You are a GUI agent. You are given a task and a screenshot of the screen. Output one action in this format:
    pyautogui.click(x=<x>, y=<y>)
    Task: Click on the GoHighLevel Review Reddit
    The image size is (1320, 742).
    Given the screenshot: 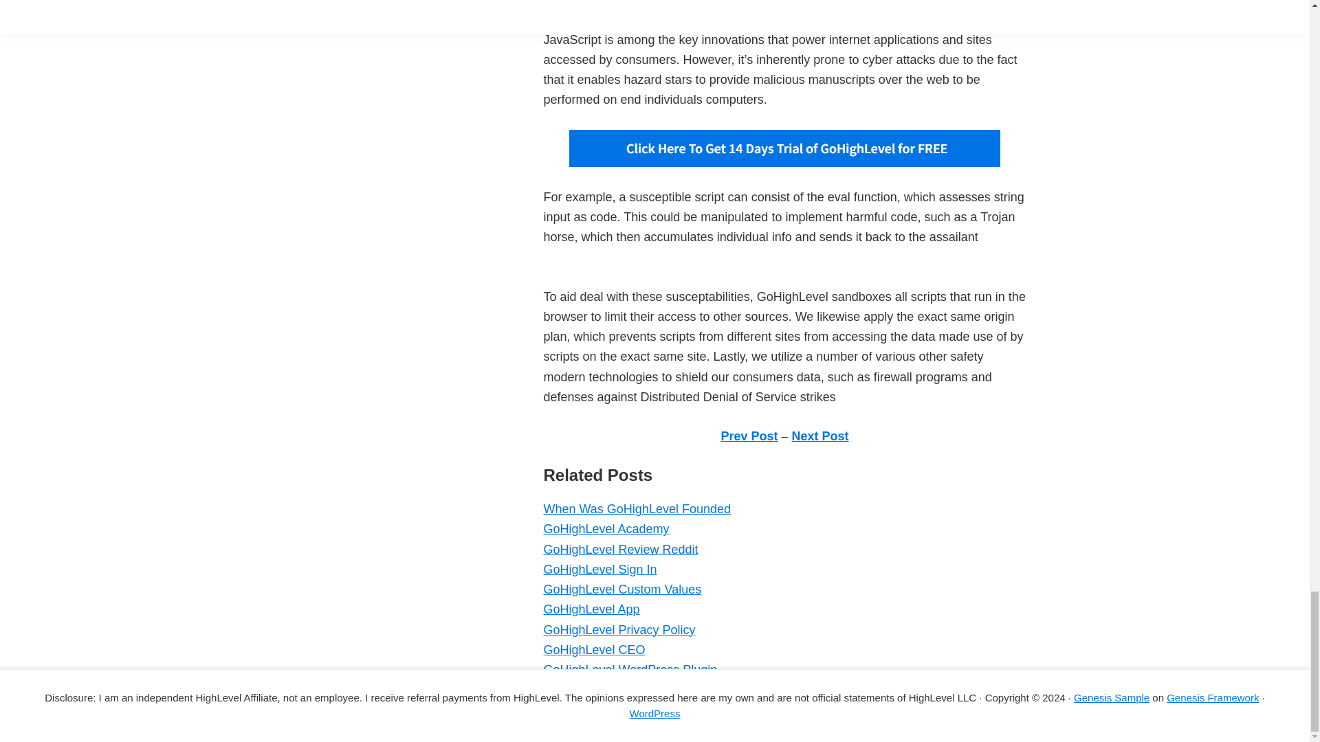 What is the action you would take?
    pyautogui.click(x=620, y=550)
    